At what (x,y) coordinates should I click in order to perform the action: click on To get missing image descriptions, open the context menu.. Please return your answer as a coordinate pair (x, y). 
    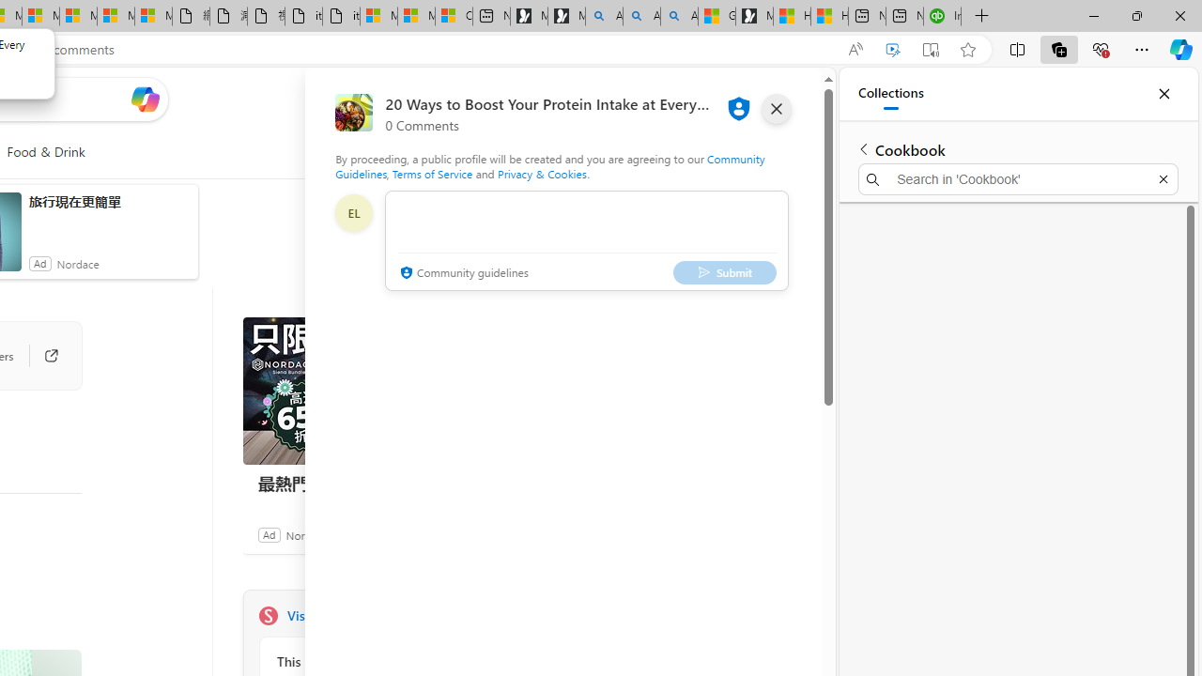
    Looking at the image, I should click on (442, 152).